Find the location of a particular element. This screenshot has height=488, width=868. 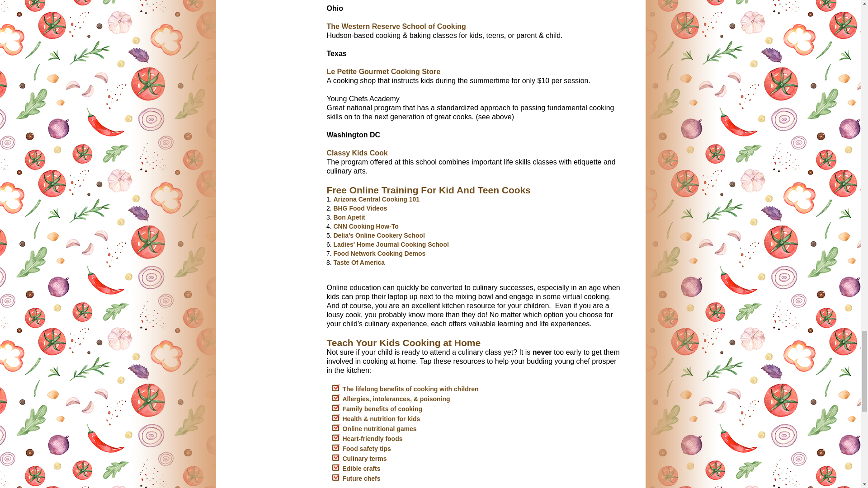

Taste Of America is located at coordinates (359, 262).